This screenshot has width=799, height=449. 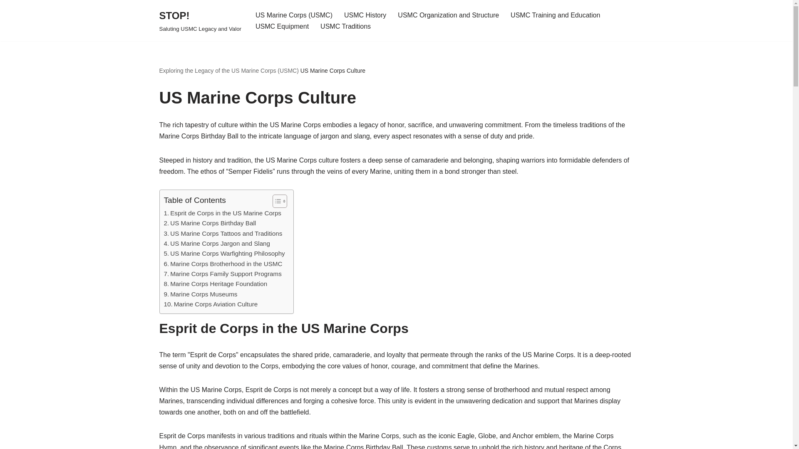 I want to click on Marine Corps Heritage Foundation, so click(x=216, y=284).